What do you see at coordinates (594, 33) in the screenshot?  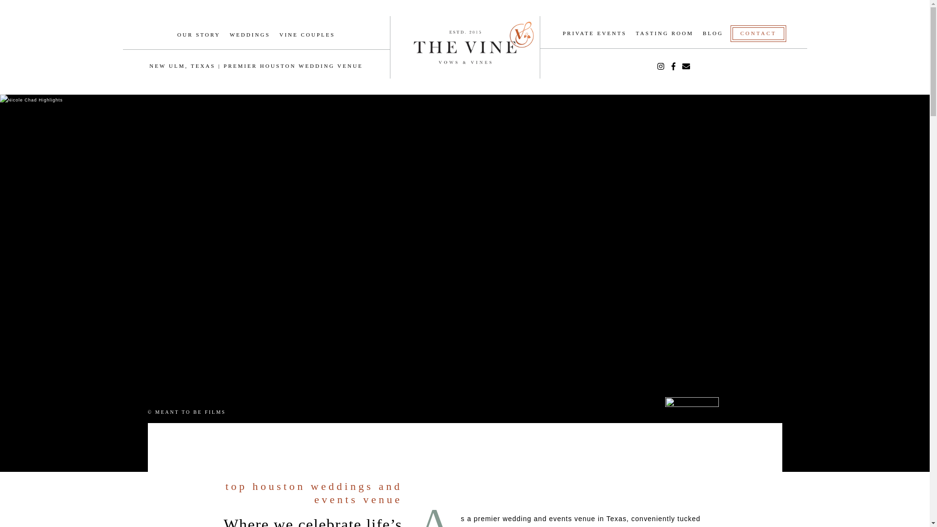 I see `PRIVATE EVENTS` at bounding box center [594, 33].